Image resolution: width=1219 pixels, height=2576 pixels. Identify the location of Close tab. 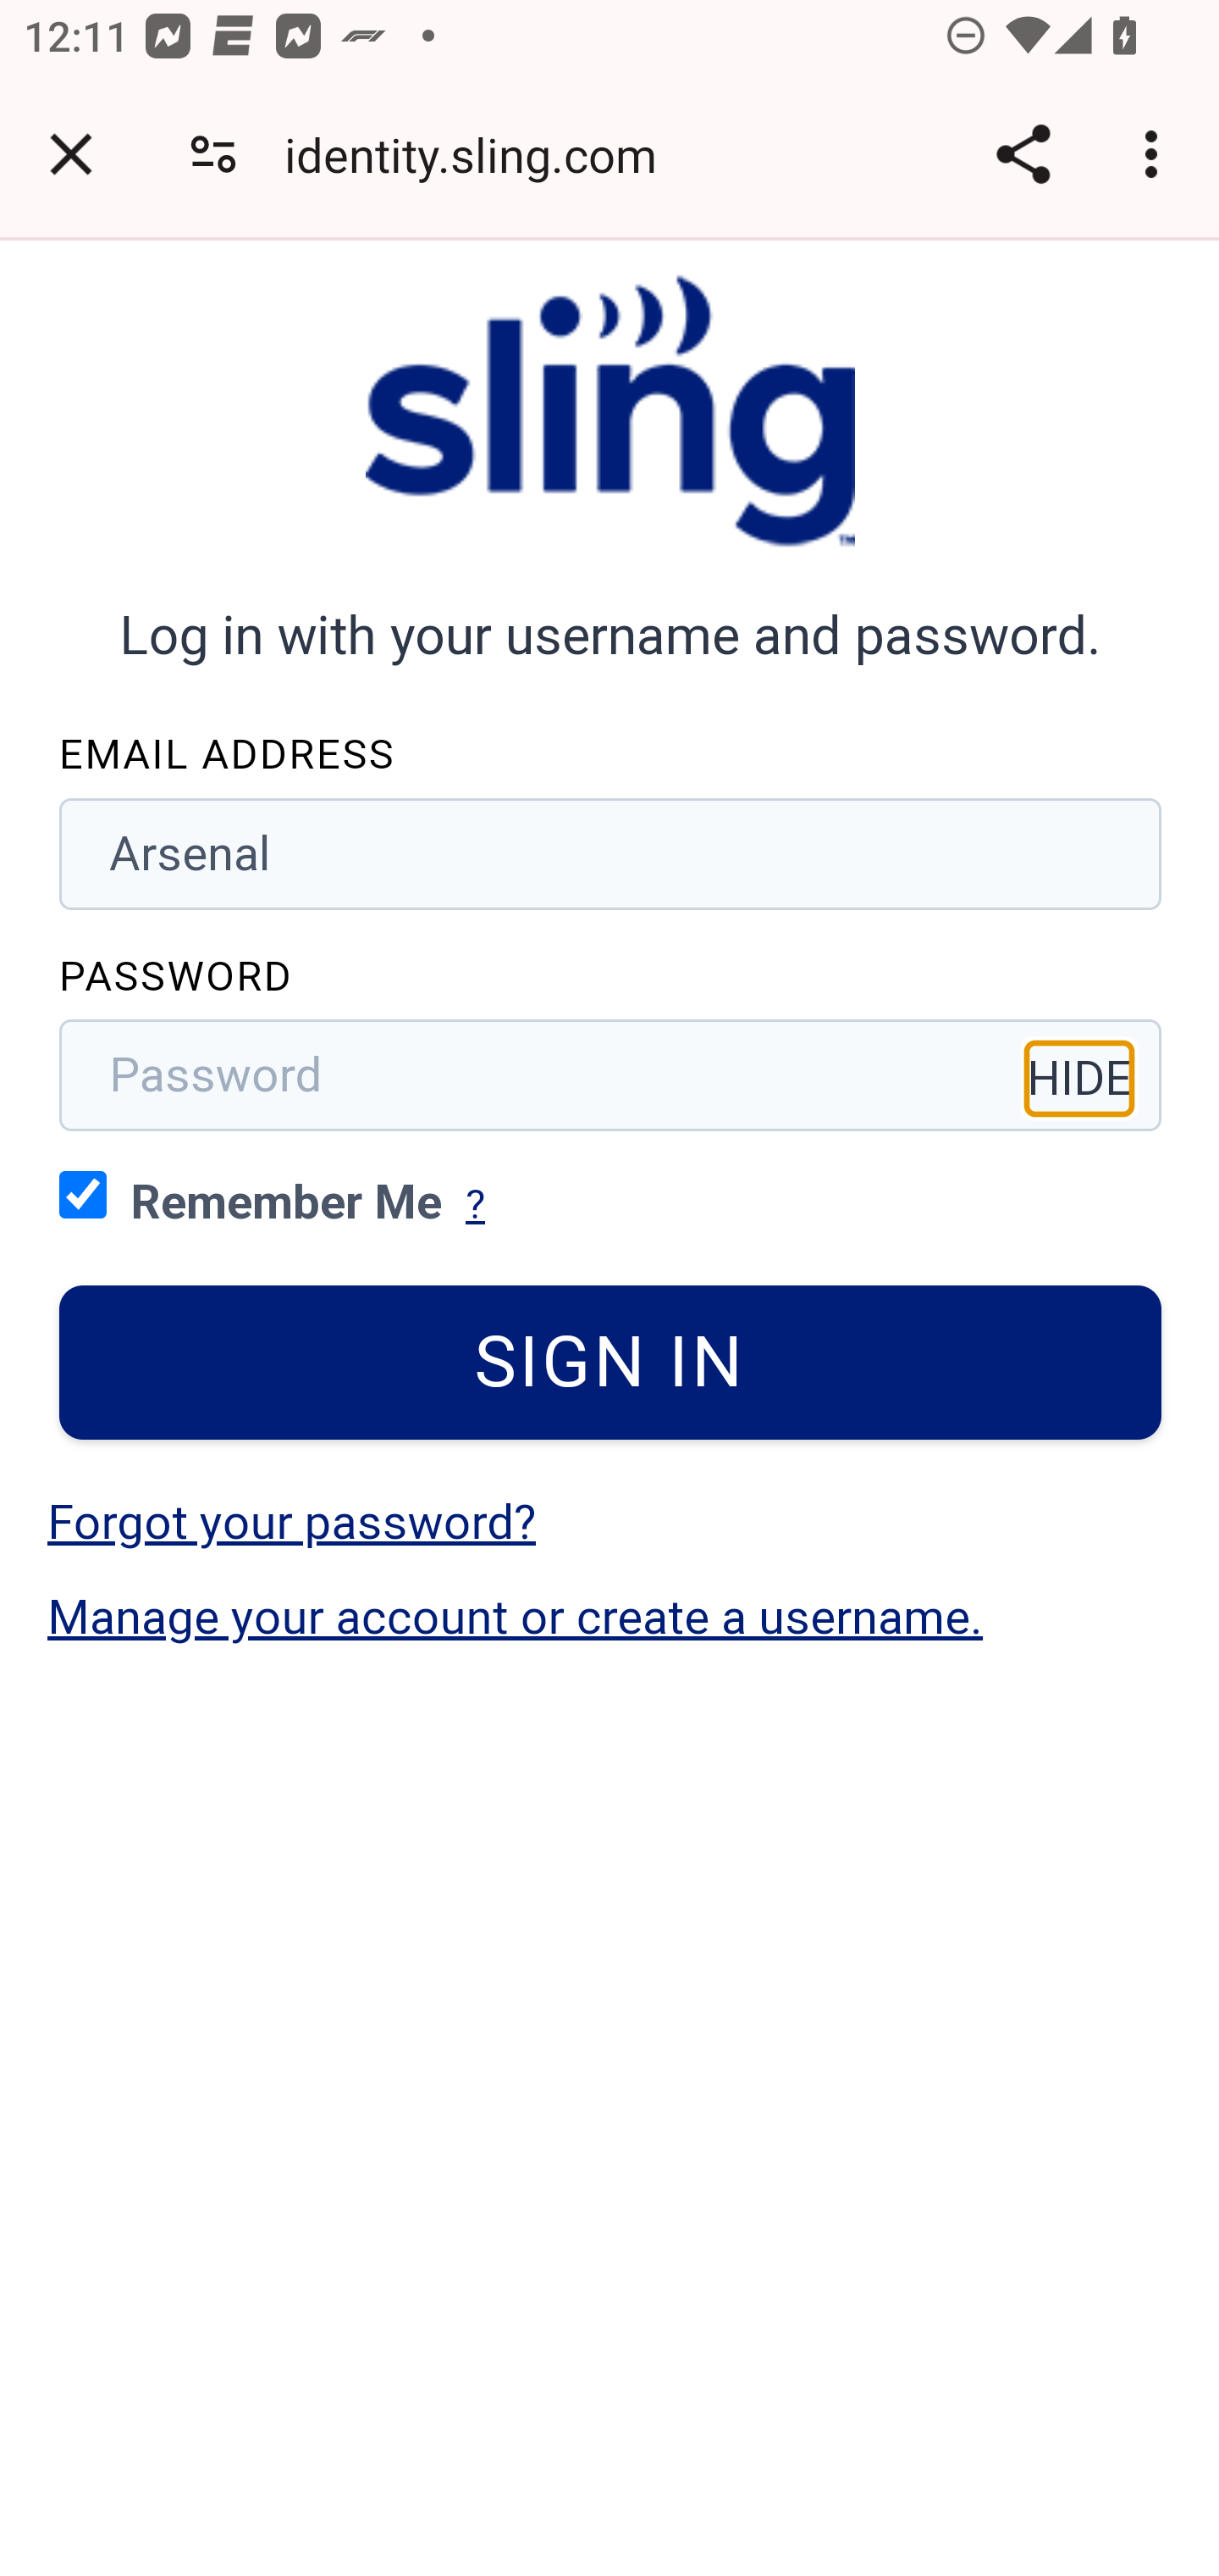
(71, 154).